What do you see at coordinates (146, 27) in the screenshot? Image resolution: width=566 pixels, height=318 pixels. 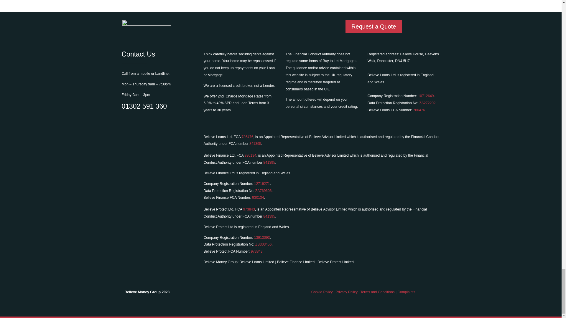 I see `bmg` at bounding box center [146, 27].